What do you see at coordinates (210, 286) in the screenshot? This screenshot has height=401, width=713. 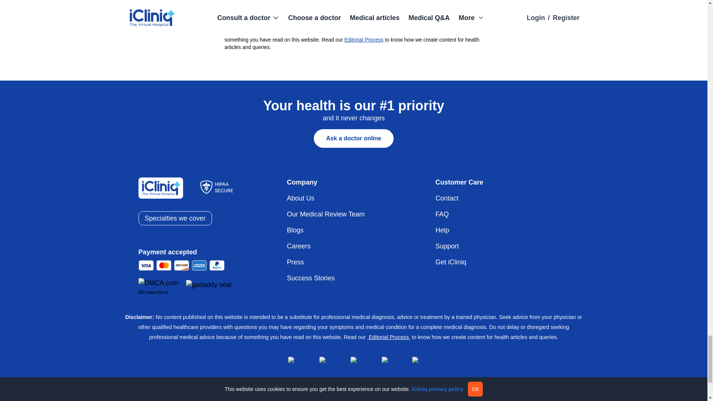 I see `godaddy ssl seal` at bounding box center [210, 286].